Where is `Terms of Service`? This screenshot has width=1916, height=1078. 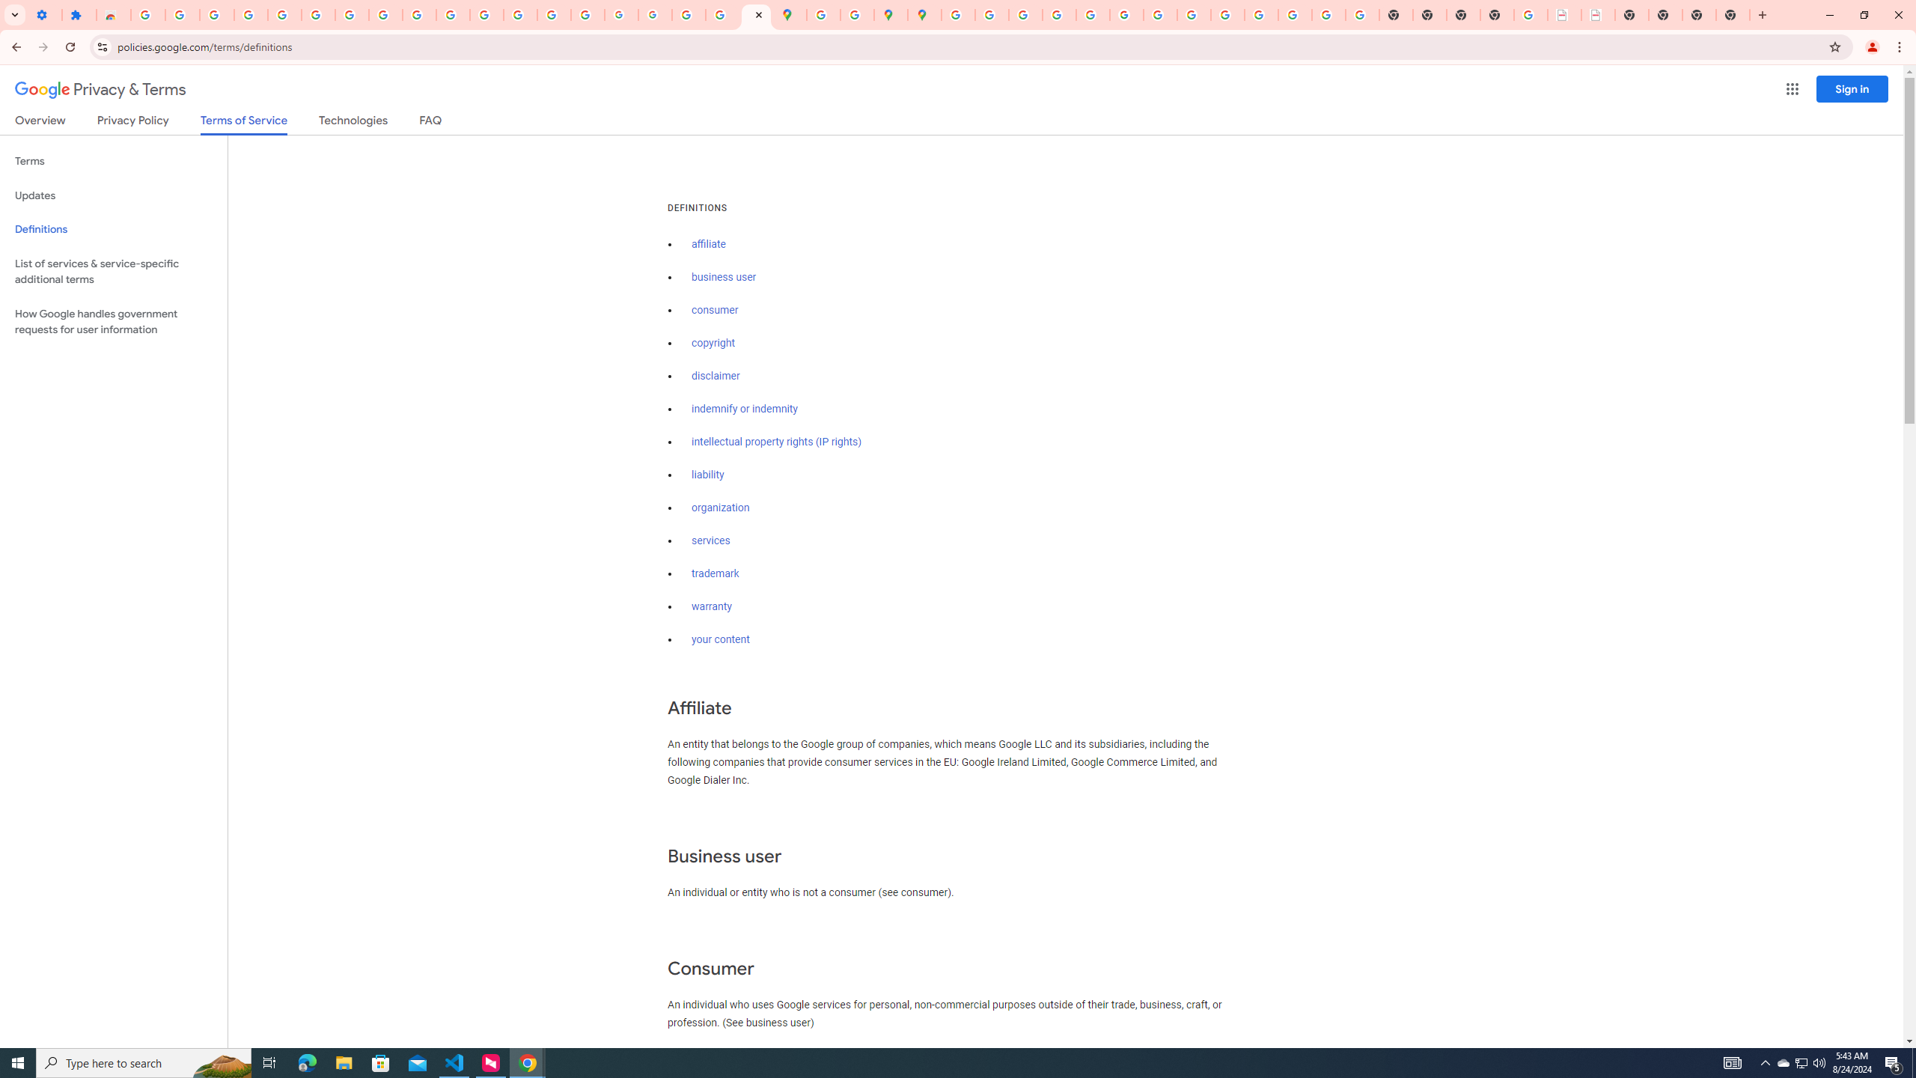
Terms of Service is located at coordinates (243, 124).